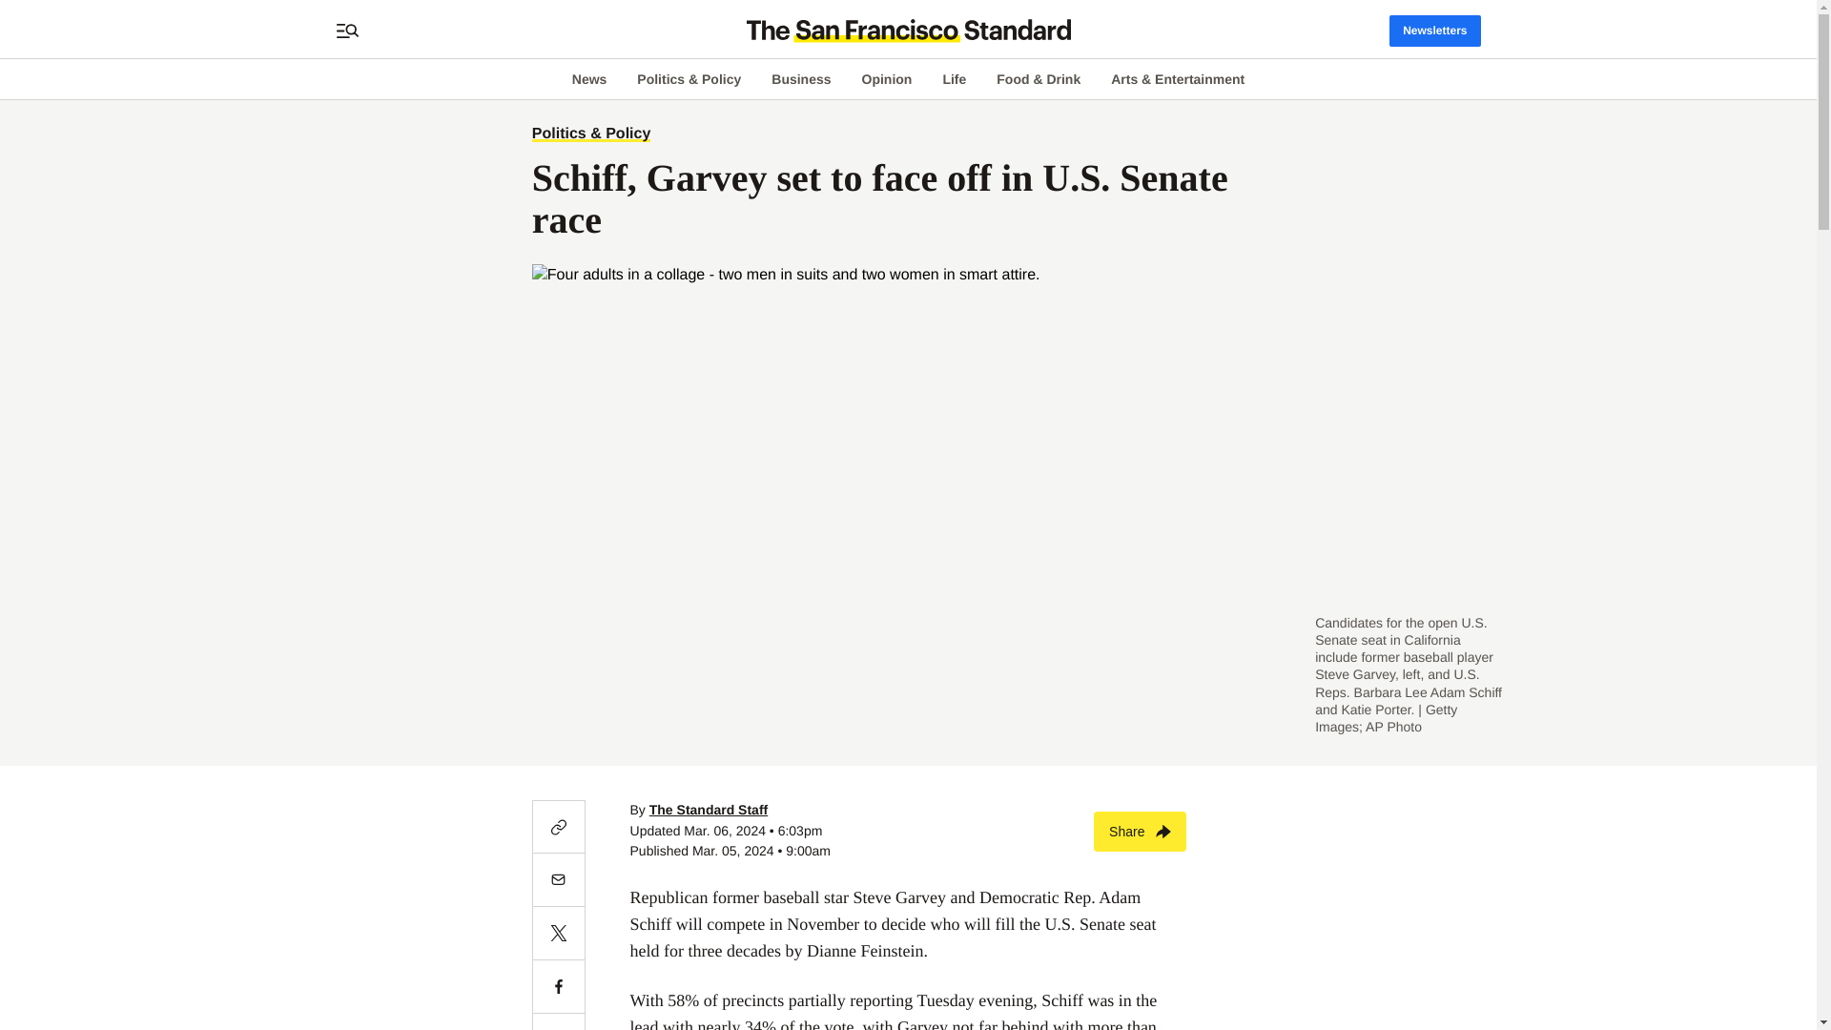  Describe the element at coordinates (887, 78) in the screenshot. I see `Opinion` at that location.